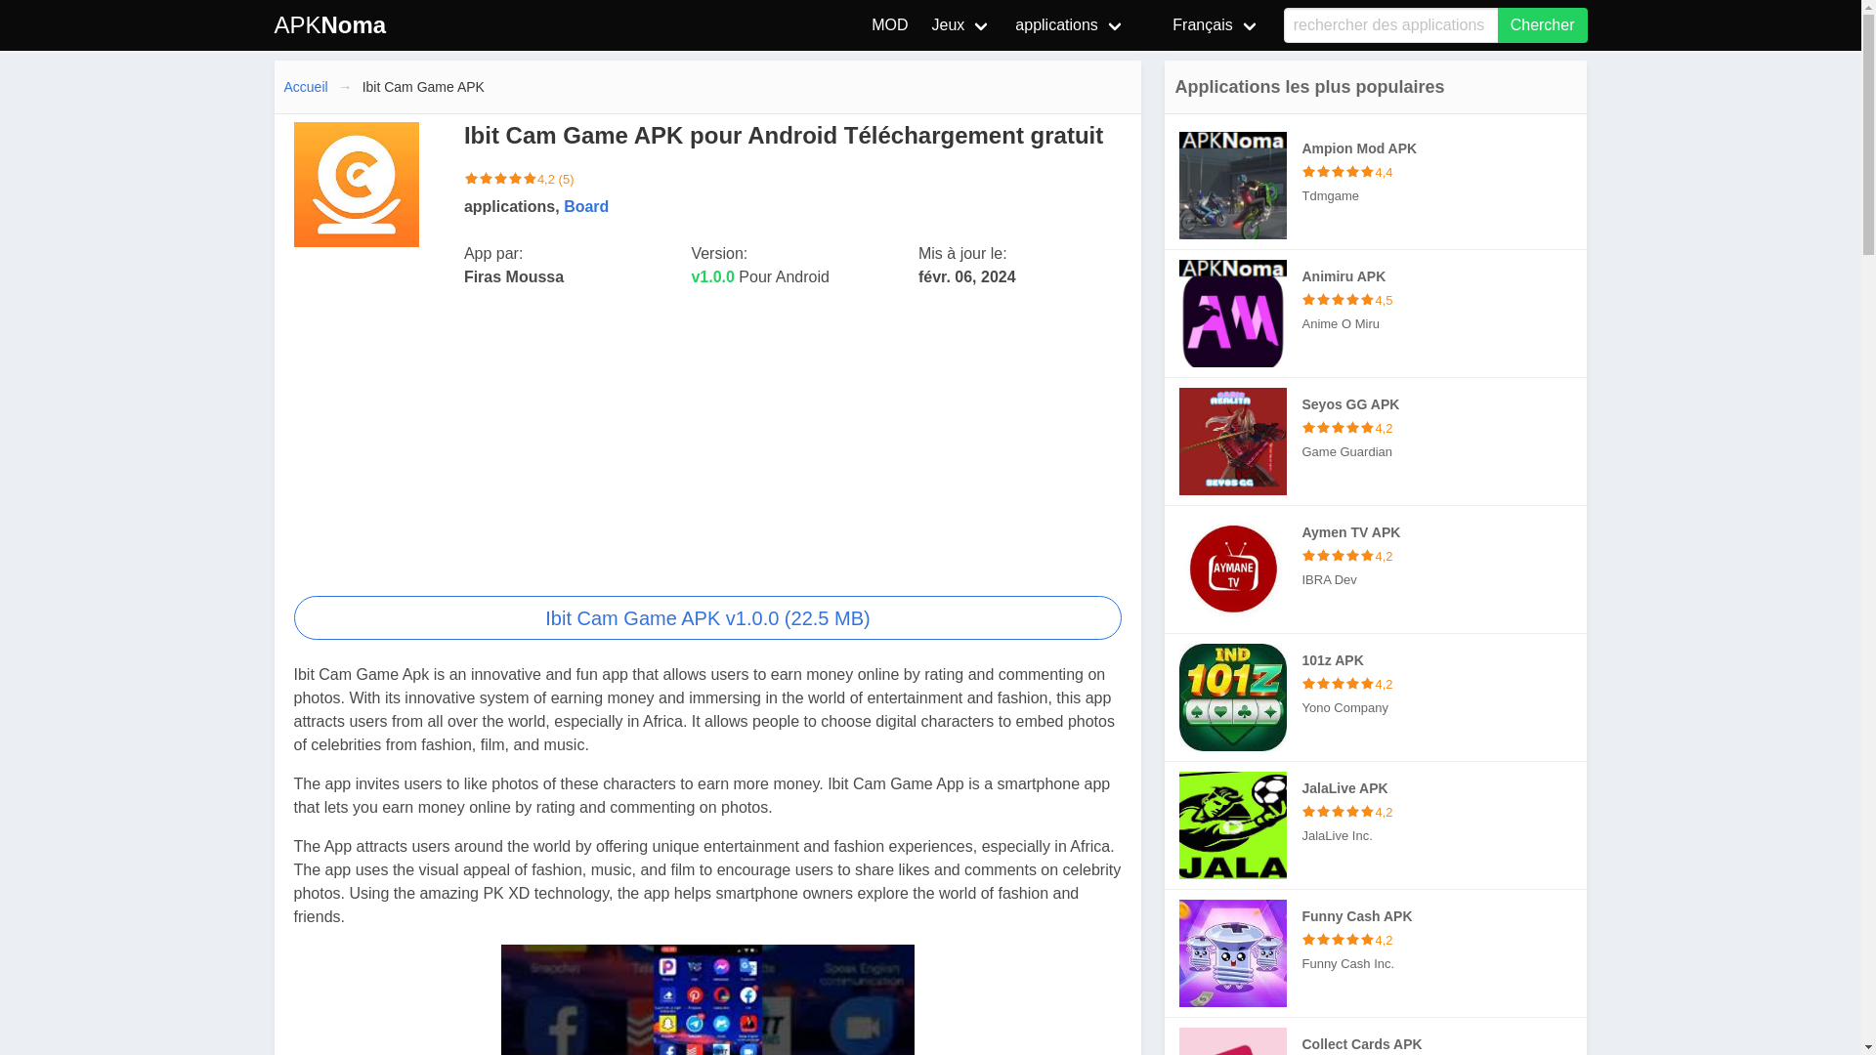  I want to click on Animiru APK, so click(1233, 313).